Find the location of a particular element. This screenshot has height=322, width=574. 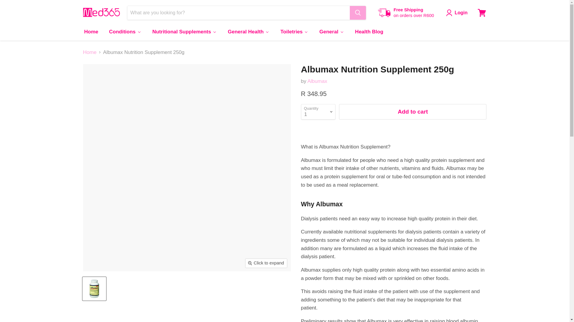

Conditions is located at coordinates (125, 32).